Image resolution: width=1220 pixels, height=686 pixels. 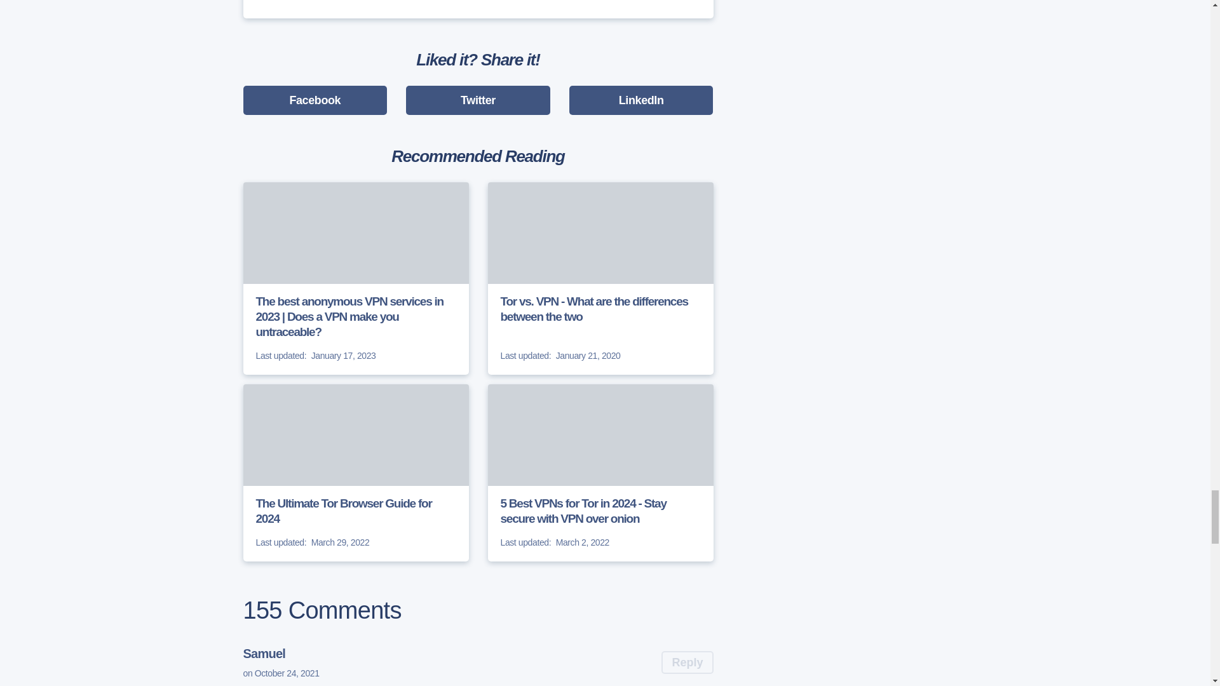 I want to click on Last Updated Date, so click(x=280, y=542).